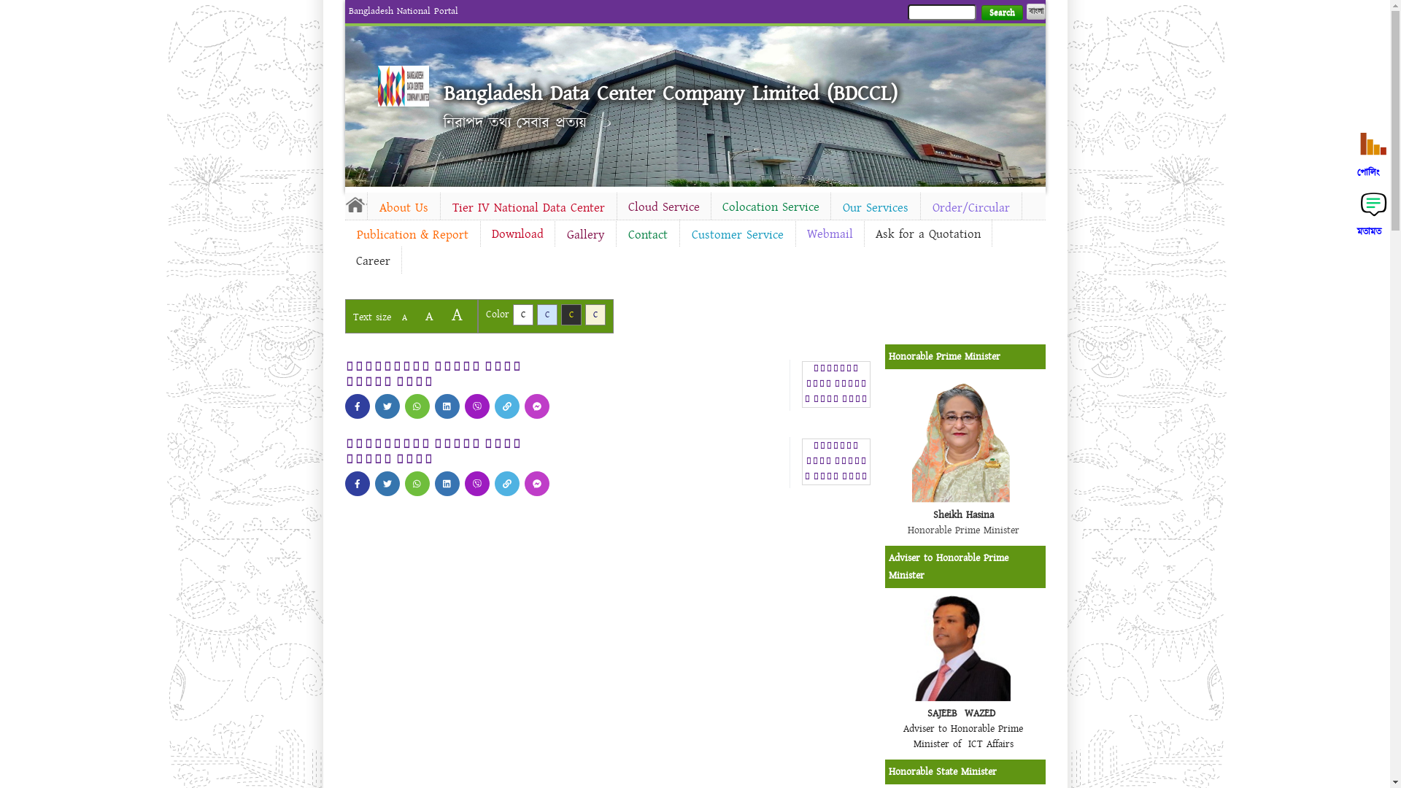 The image size is (1401, 788). Describe the element at coordinates (517, 234) in the screenshot. I see `Download` at that location.